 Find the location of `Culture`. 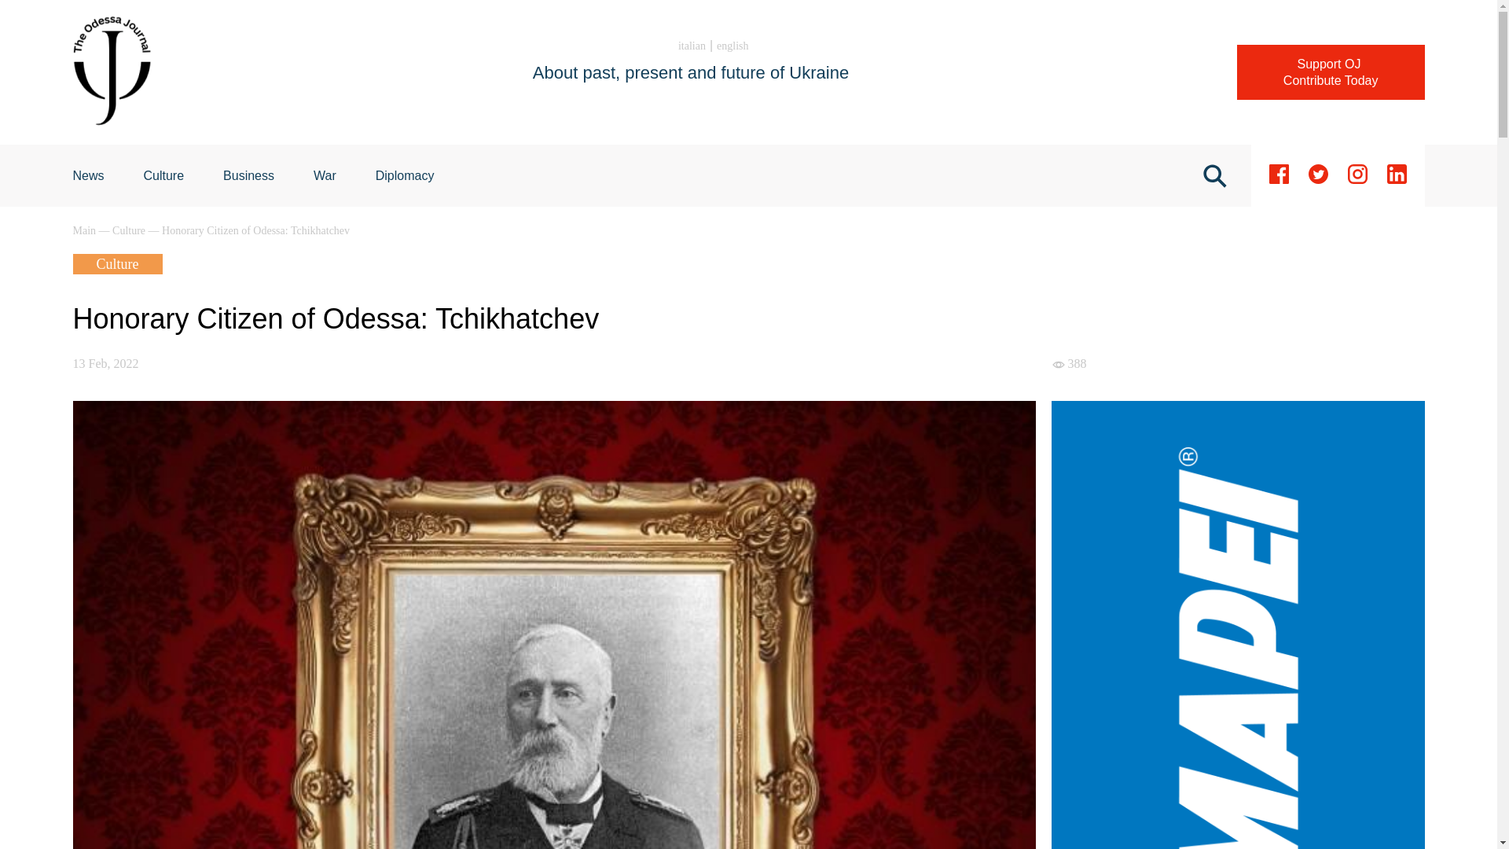

Culture is located at coordinates (130, 231).